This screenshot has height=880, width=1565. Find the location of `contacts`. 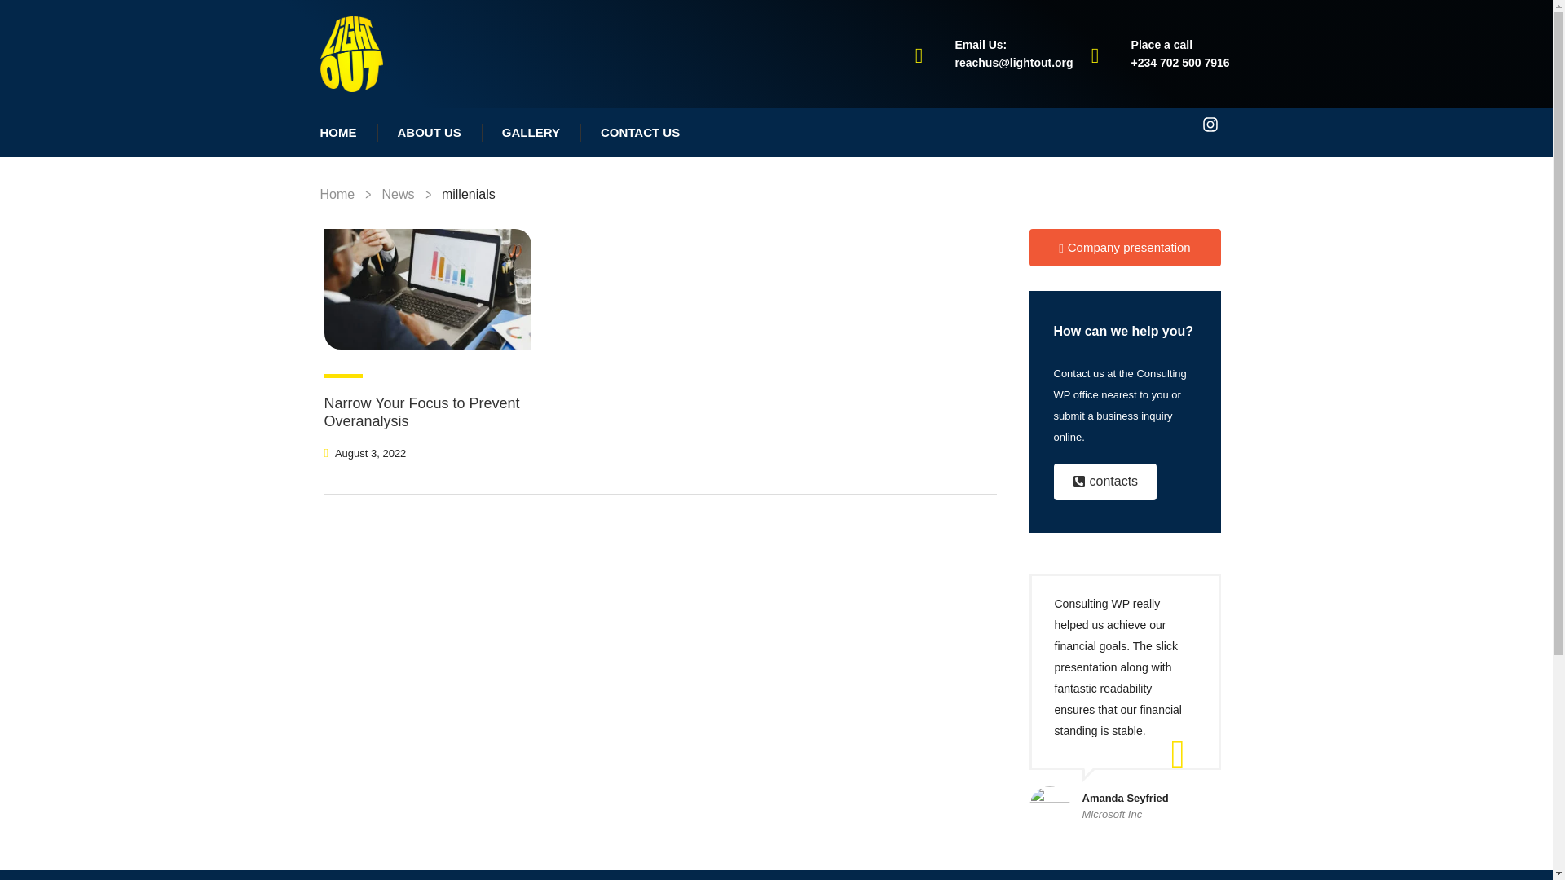

contacts is located at coordinates (1104, 482).